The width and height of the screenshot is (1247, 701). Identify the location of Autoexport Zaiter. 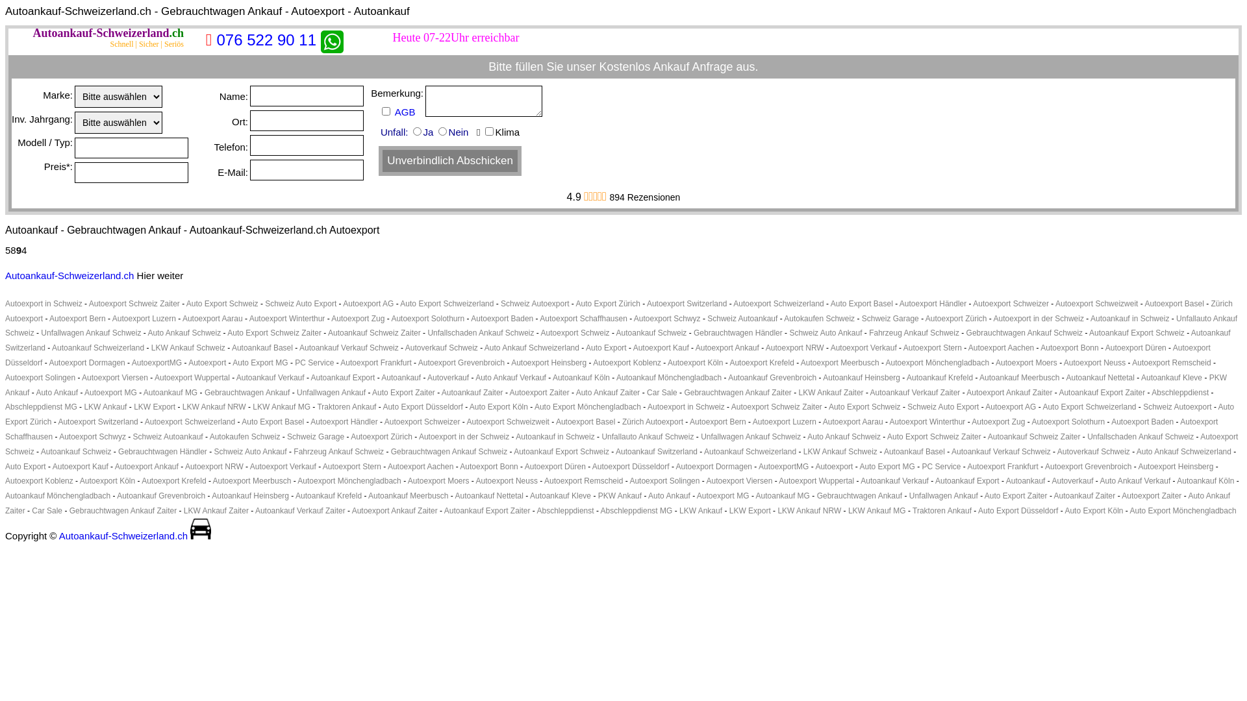
(540, 393).